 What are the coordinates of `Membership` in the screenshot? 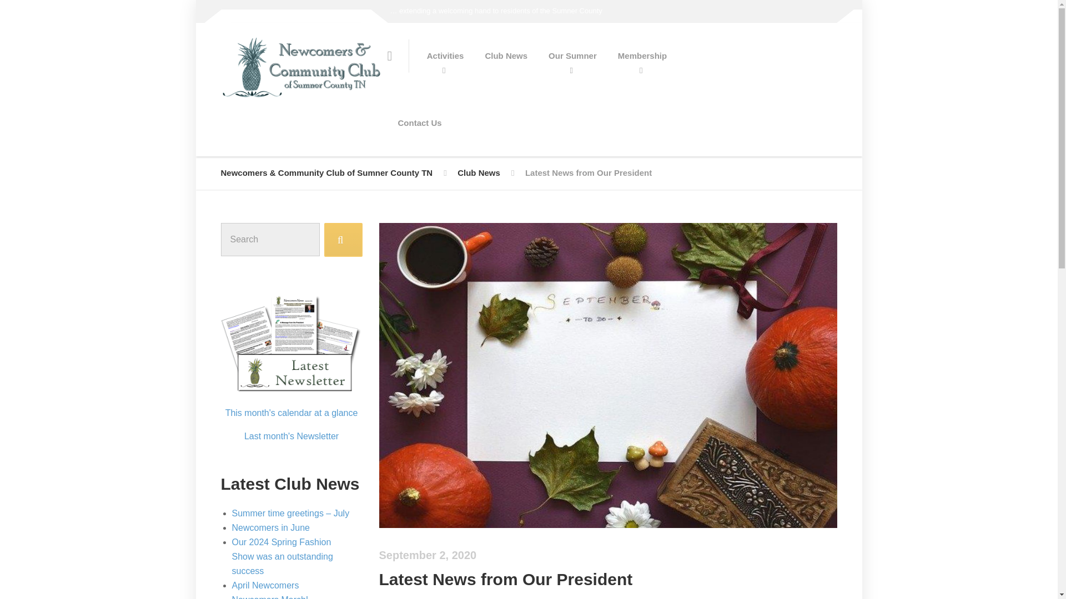 It's located at (642, 55).